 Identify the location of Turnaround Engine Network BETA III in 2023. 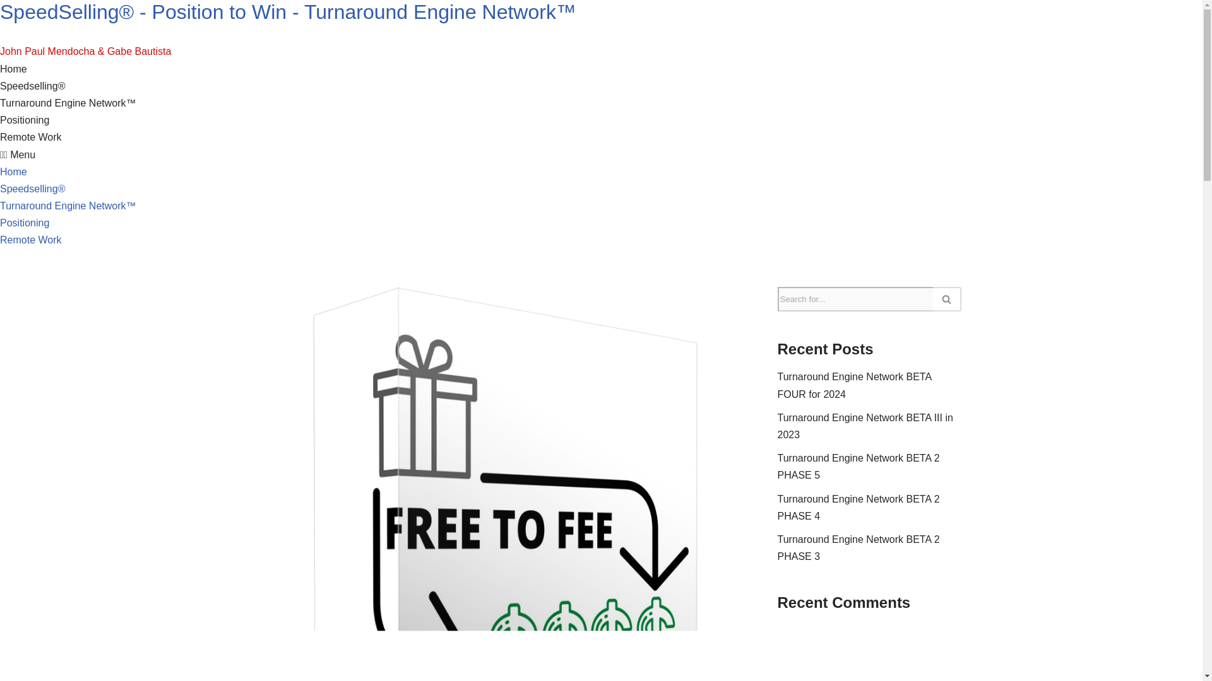
(865, 426).